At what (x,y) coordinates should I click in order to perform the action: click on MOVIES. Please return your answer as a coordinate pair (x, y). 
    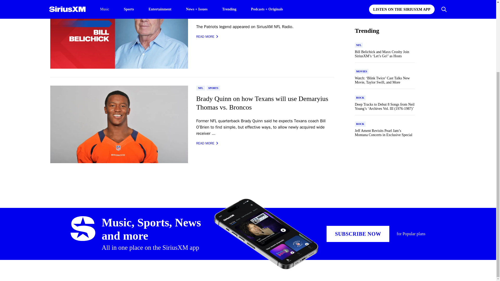
    Looking at the image, I should click on (361, 35).